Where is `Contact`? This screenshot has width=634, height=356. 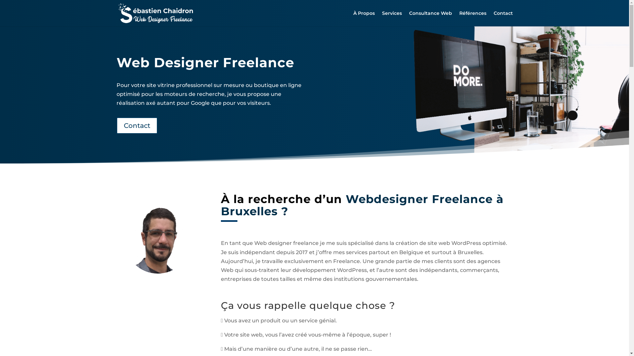
Contact is located at coordinates (137, 126).